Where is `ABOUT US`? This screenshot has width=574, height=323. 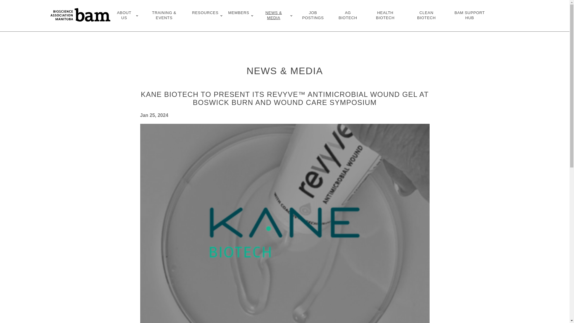 ABOUT US is located at coordinates (125, 16).